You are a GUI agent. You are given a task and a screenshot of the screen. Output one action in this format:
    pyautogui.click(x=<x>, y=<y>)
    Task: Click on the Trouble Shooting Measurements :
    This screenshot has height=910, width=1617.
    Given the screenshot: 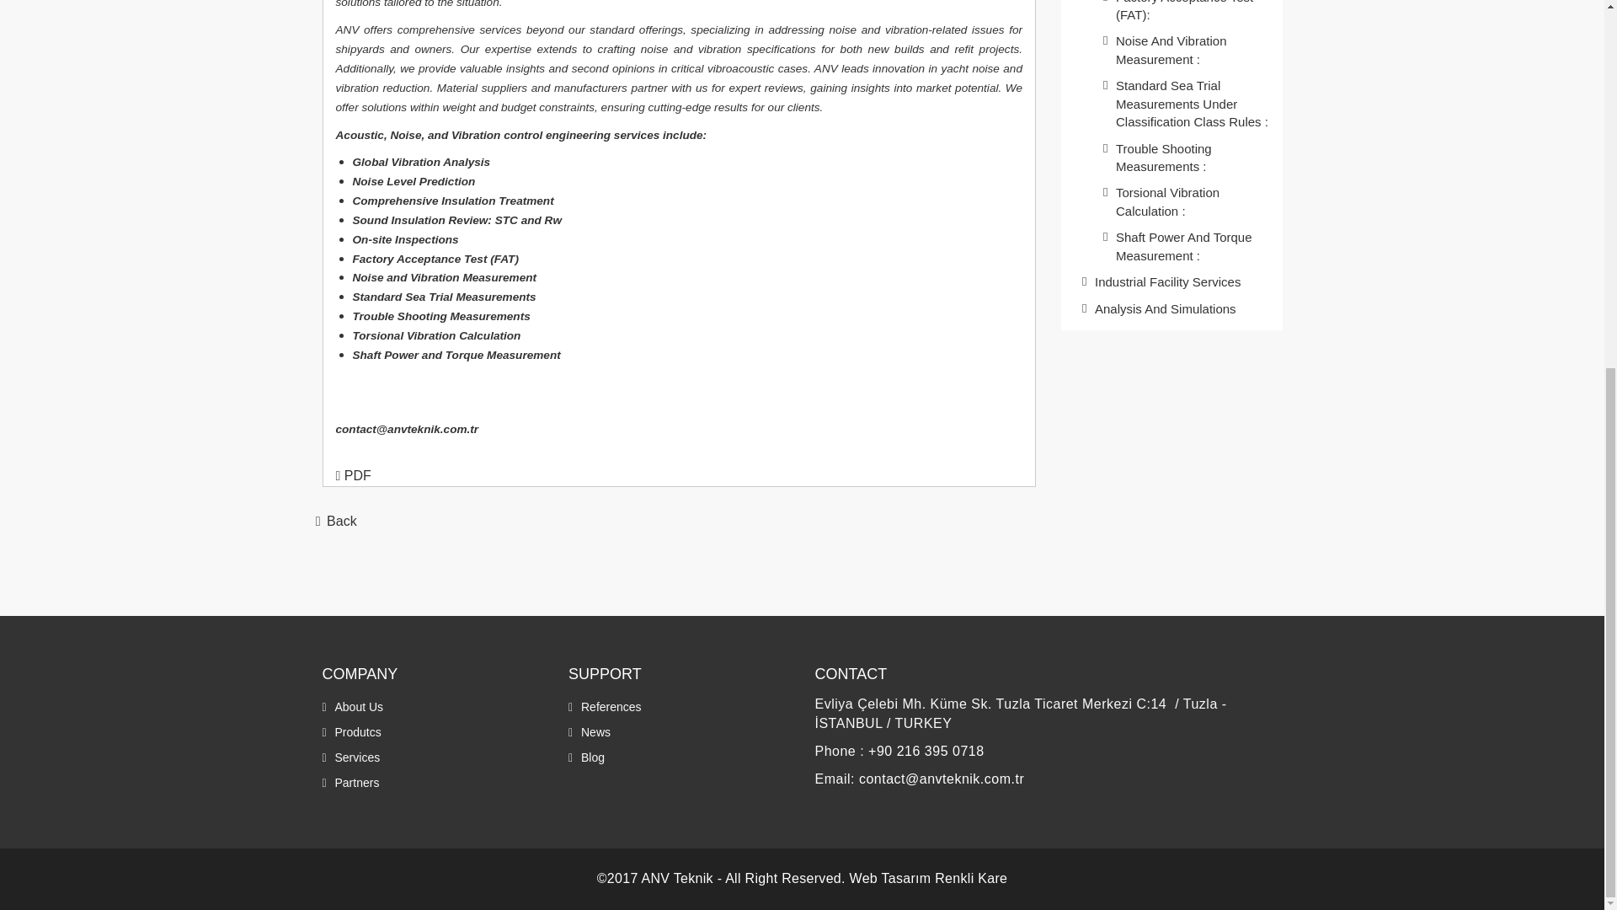 What is the action you would take?
    pyautogui.click(x=1187, y=157)
    